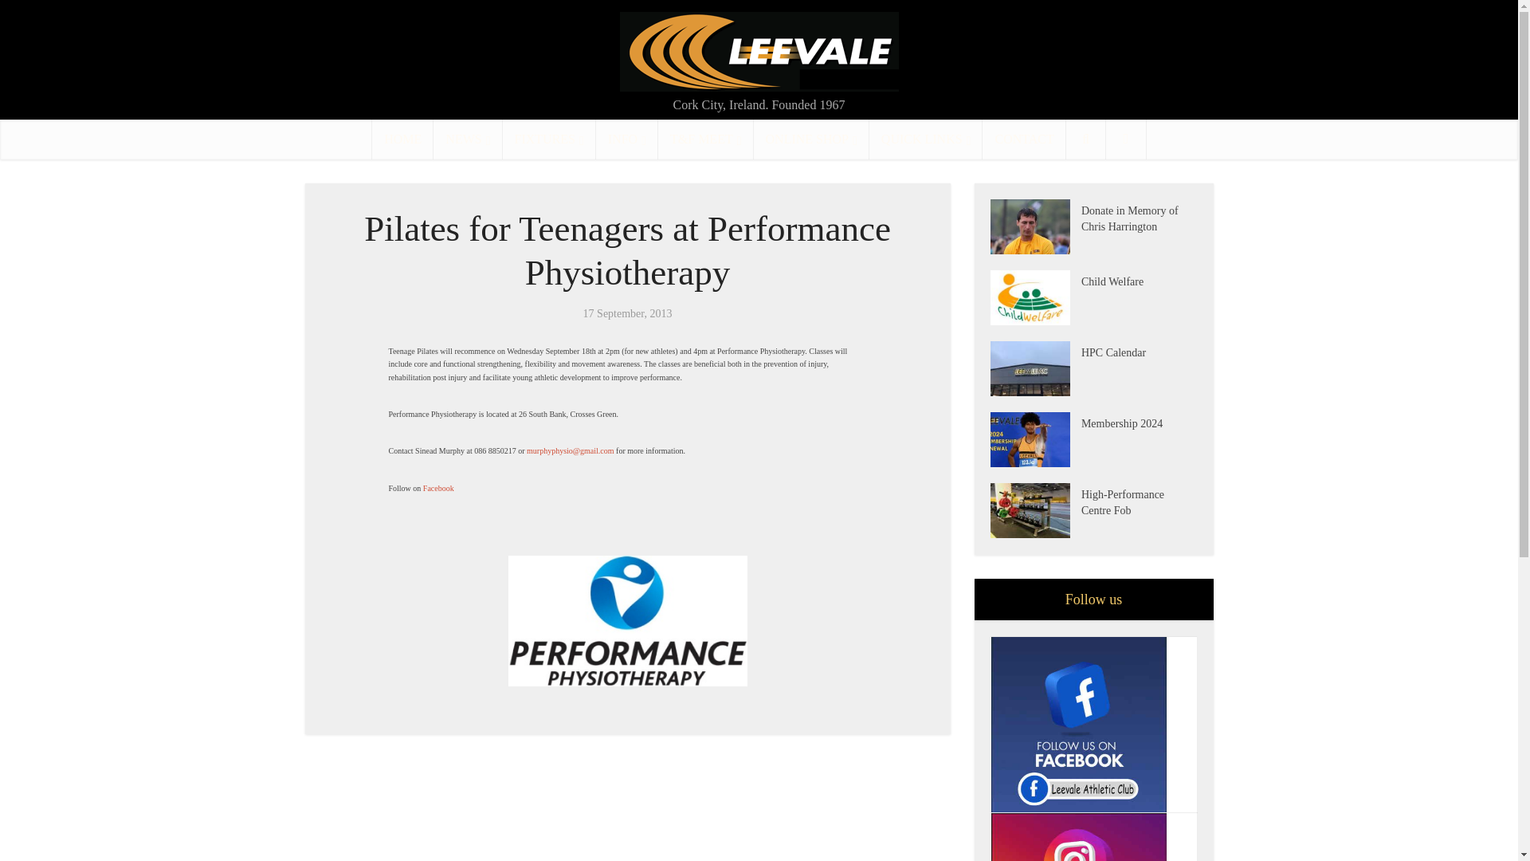 This screenshot has width=1530, height=861. Describe the element at coordinates (550, 139) in the screenshot. I see `FIXTURES` at that location.